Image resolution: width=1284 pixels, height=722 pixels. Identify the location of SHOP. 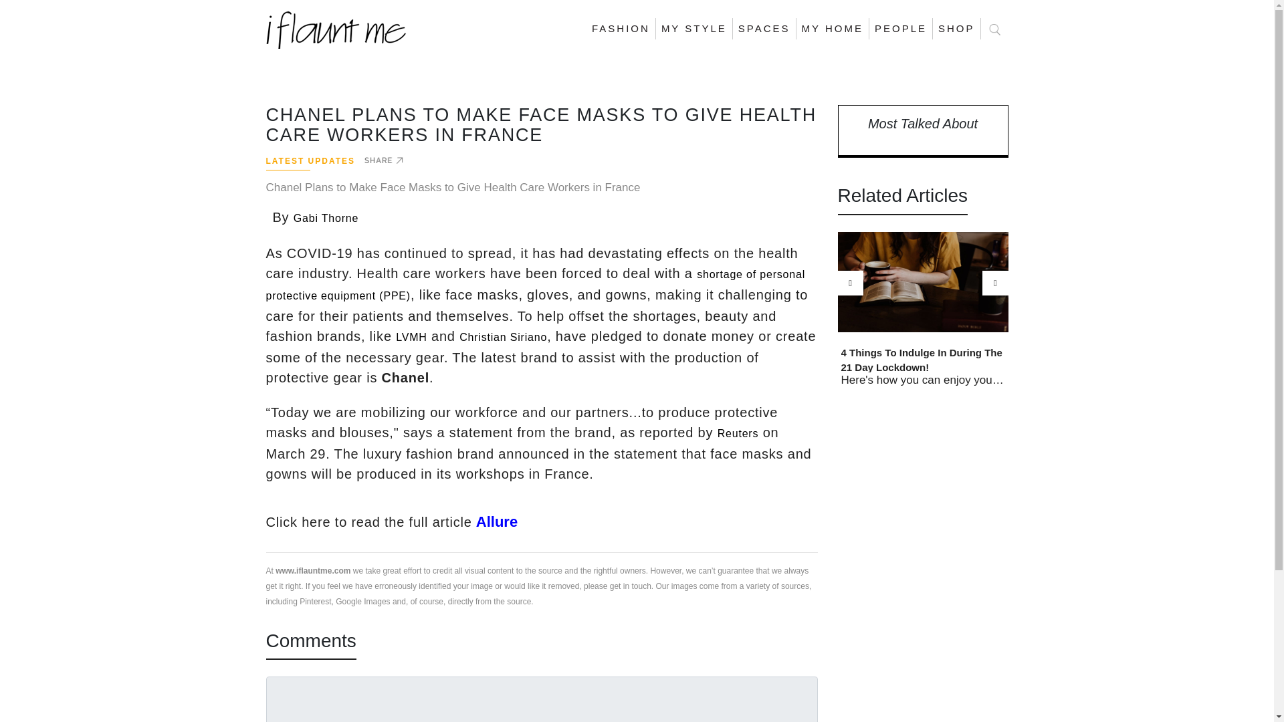
(956, 29).